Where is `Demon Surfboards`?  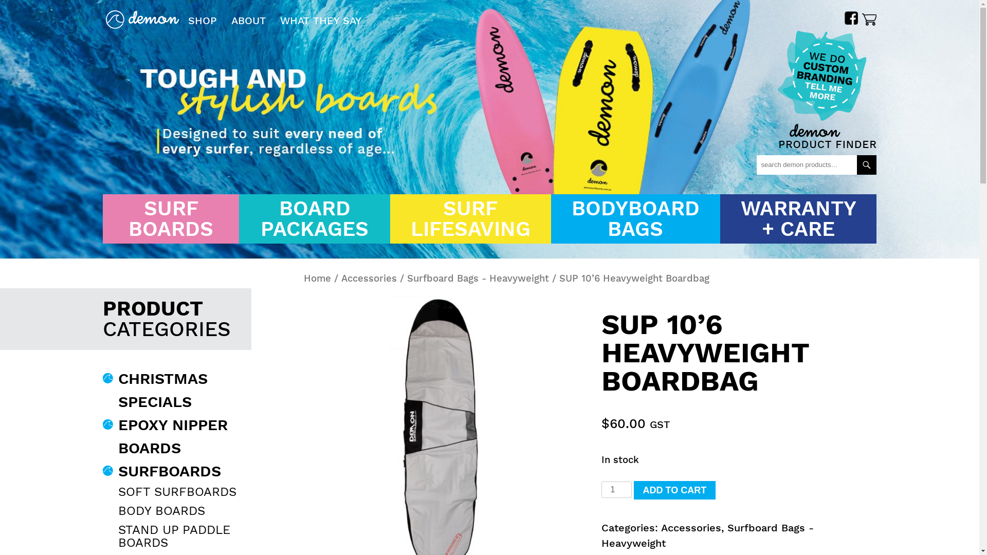 Demon Surfboards is located at coordinates (150, 49).